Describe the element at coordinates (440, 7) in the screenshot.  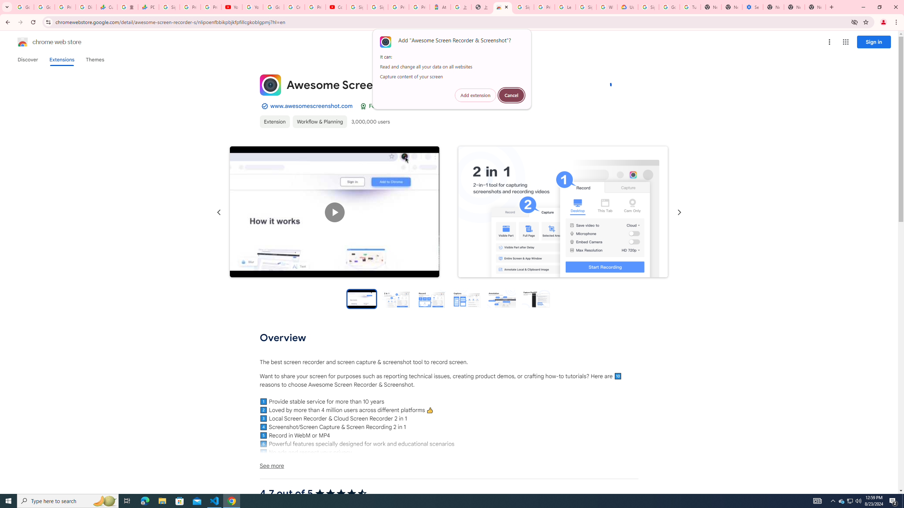
I see `Atour Hotel - Google hotels` at that location.